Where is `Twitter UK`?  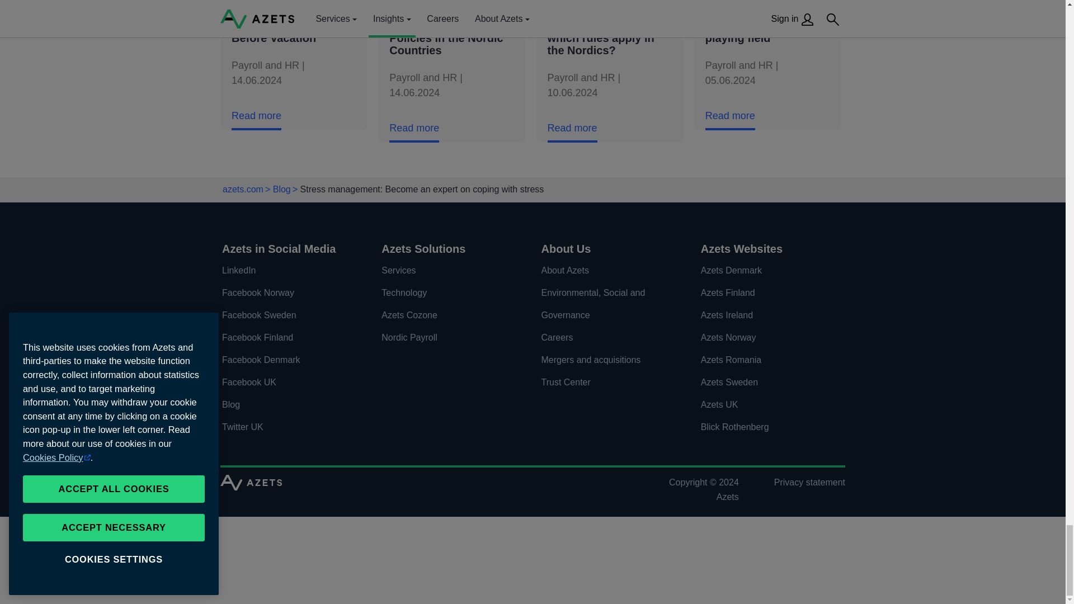
Twitter UK is located at coordinates (290, 427).